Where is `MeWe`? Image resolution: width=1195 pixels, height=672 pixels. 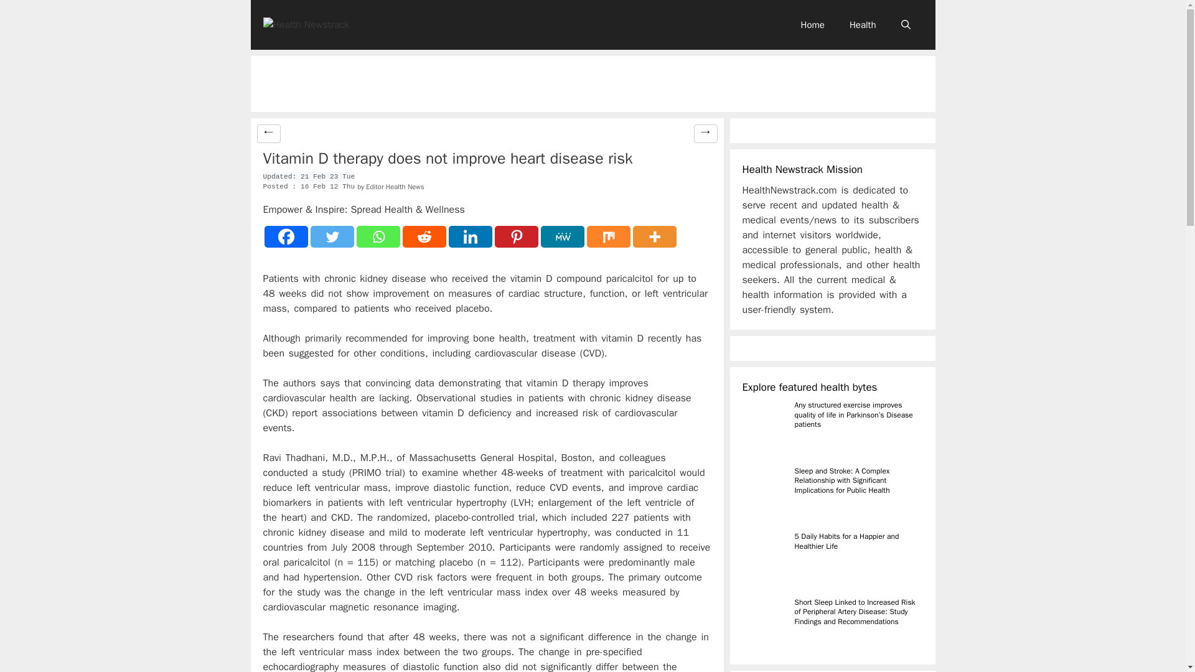 MeWe is located at coordinates (561, 236).